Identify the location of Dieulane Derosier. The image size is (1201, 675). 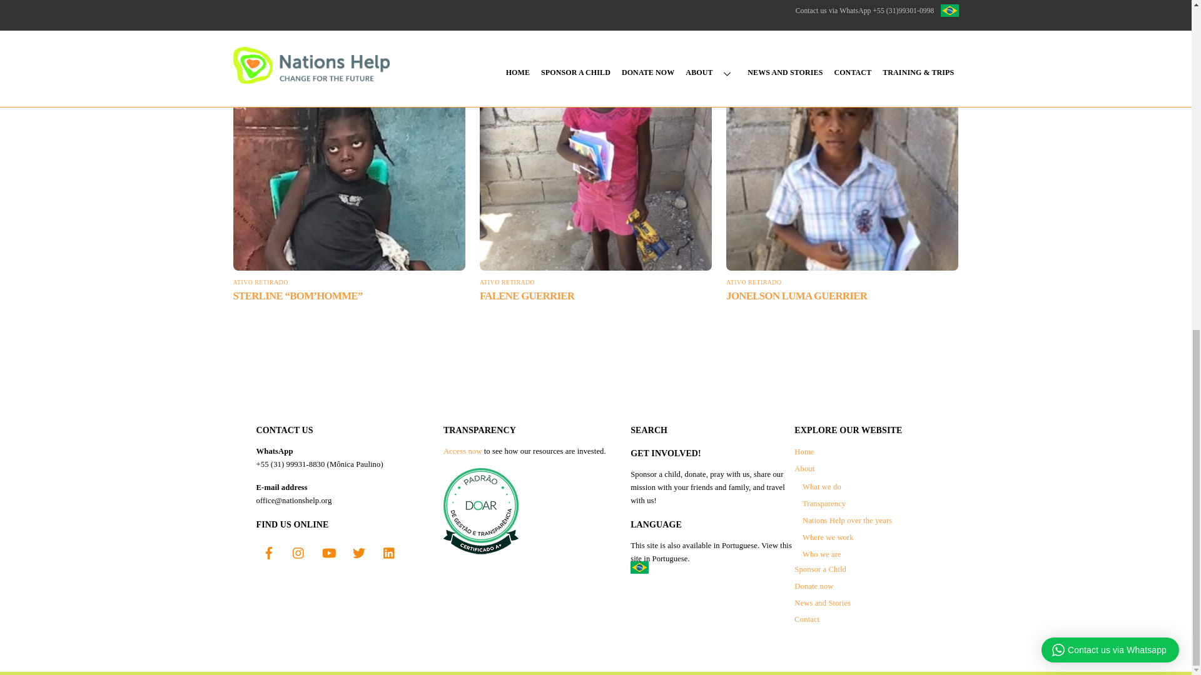
(412, 4).